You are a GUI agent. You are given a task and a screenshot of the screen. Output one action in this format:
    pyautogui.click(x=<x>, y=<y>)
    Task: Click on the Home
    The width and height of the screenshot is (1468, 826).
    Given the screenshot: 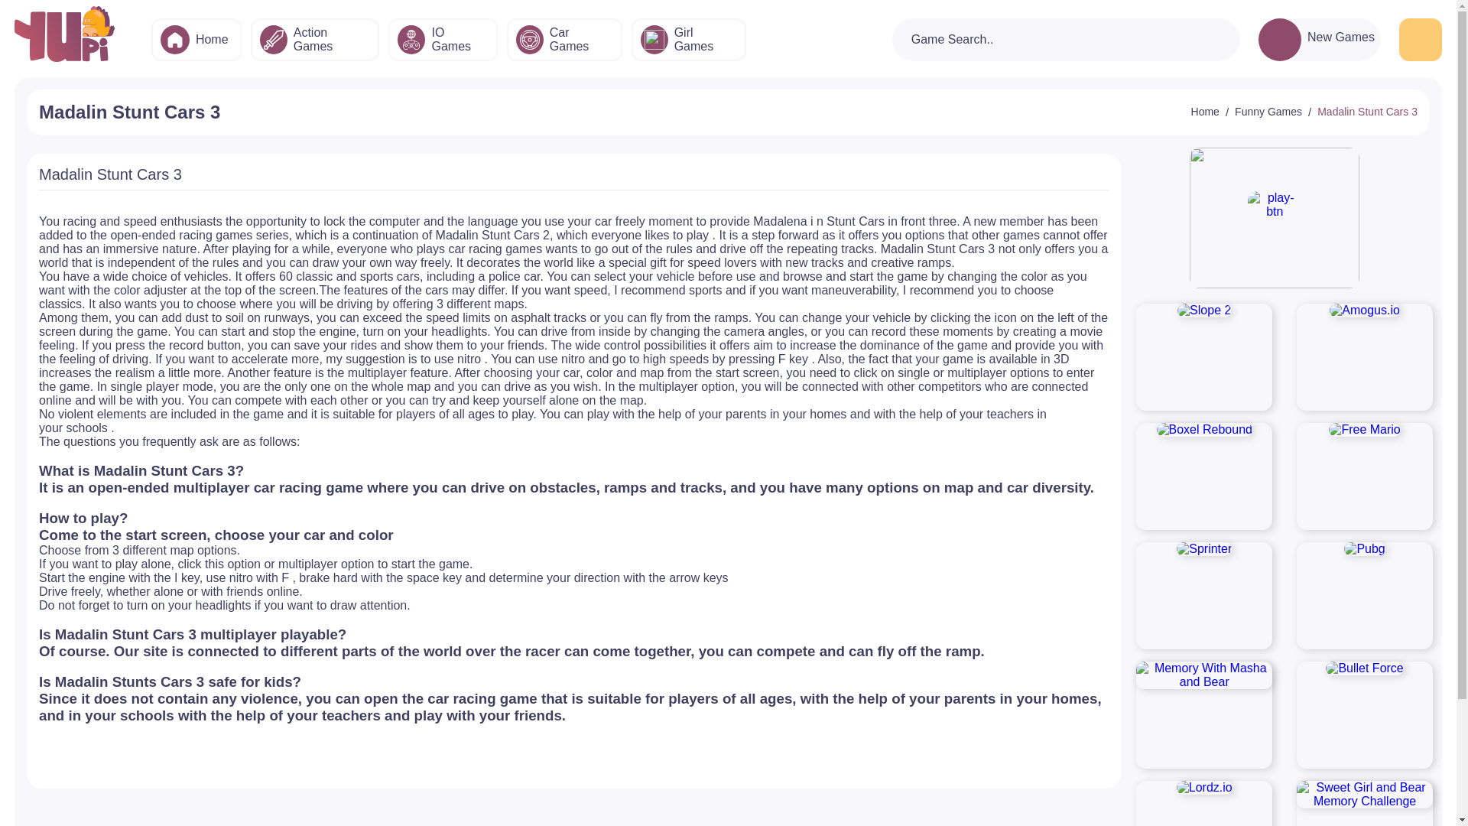 What is the action you would take?
    pyautogui.click(x=1205, y=112)
    